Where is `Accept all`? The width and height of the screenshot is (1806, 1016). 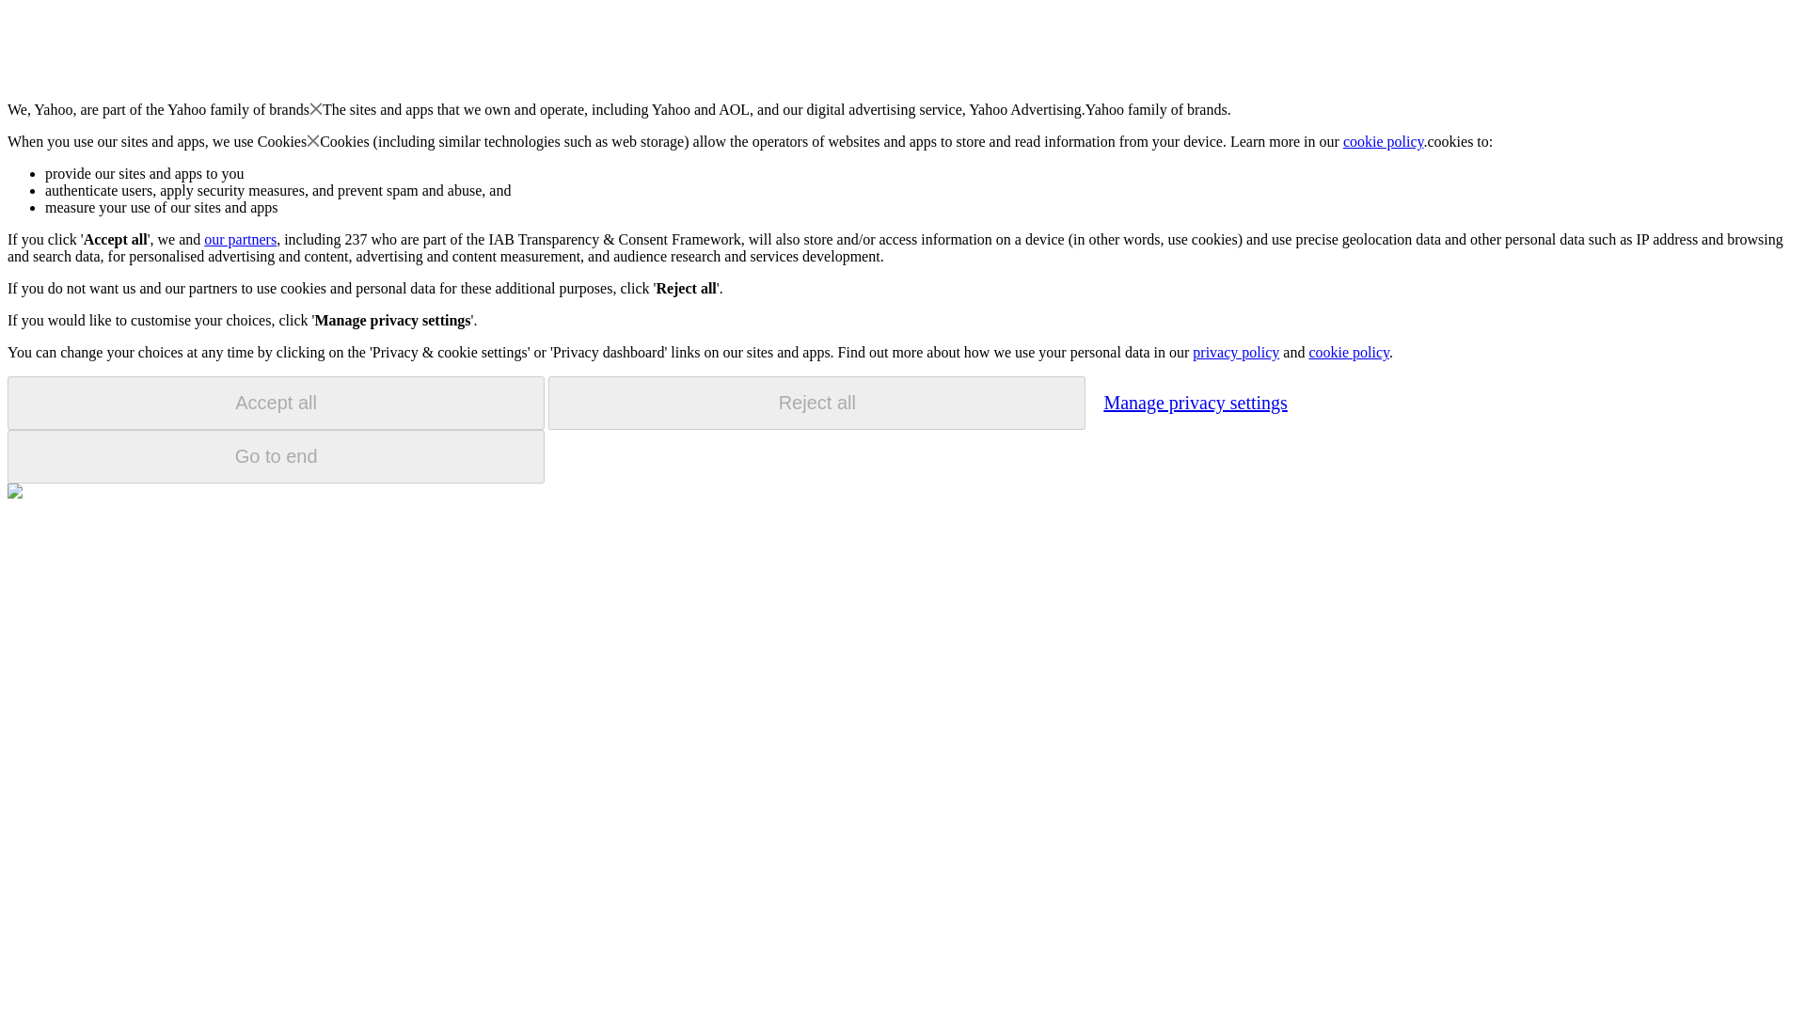
Accept all is located at coordinates (276, 403).